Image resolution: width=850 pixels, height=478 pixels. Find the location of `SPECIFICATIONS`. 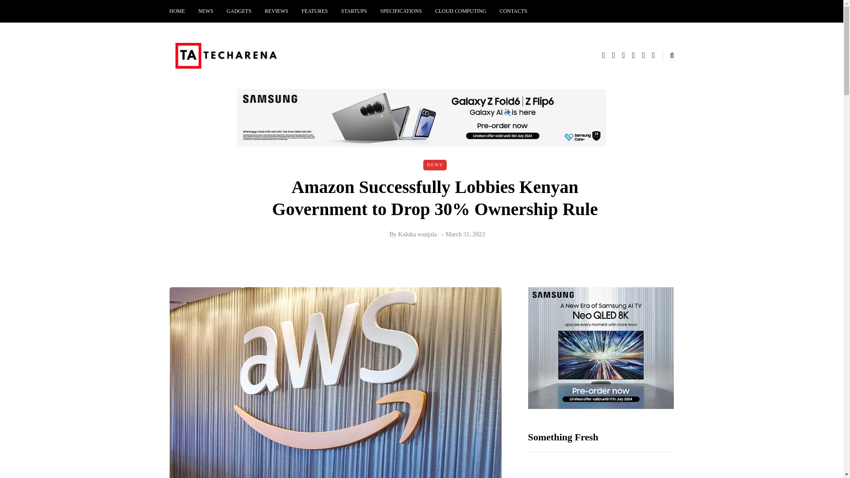

SPECIFICATIONS is located at coordinates (401, 11).